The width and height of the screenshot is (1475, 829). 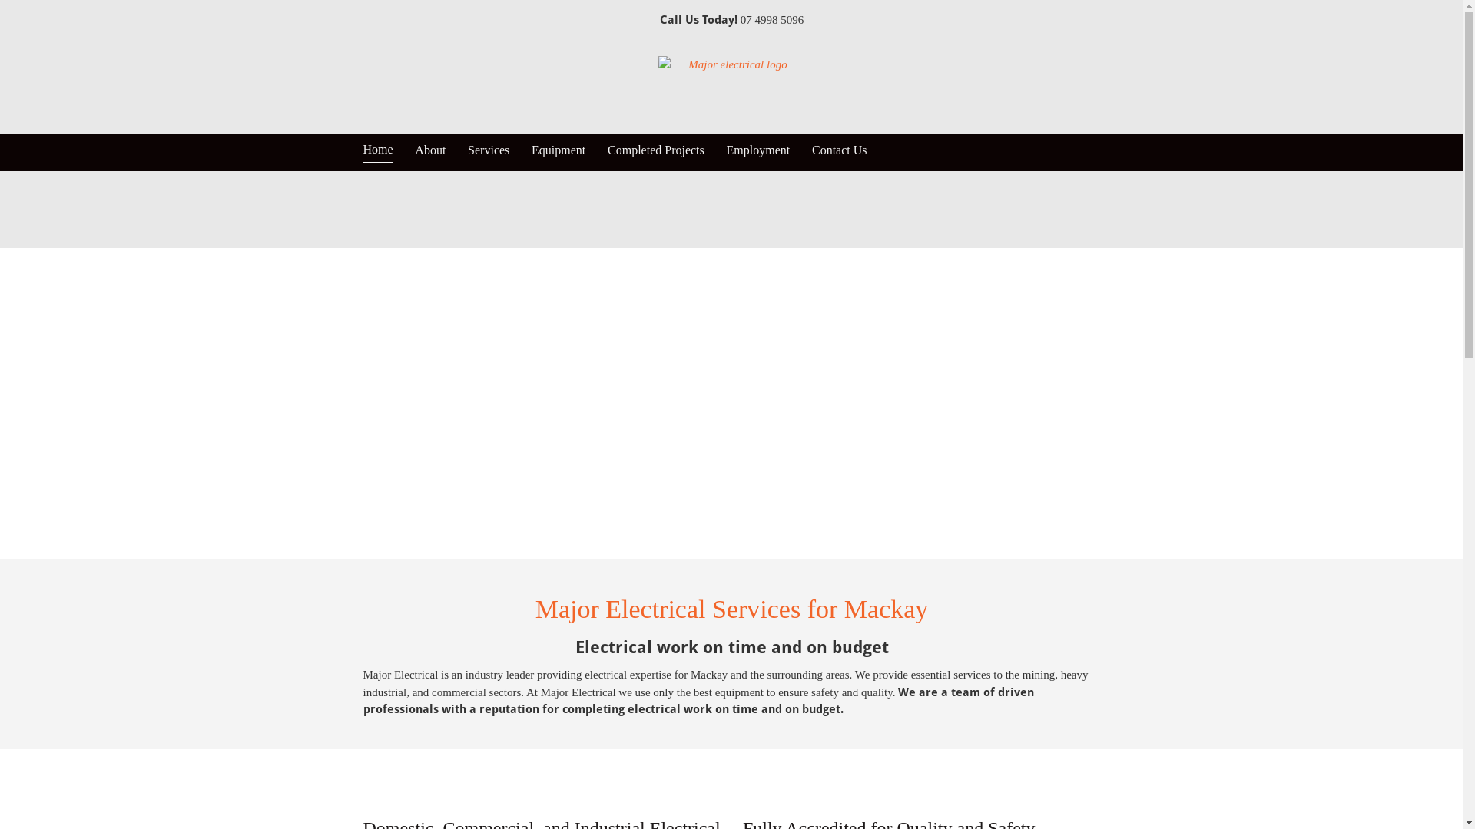 What do you see at coordinates (378, 153) in the screenshot?
I see `Home` at bounding box center [378, 153].